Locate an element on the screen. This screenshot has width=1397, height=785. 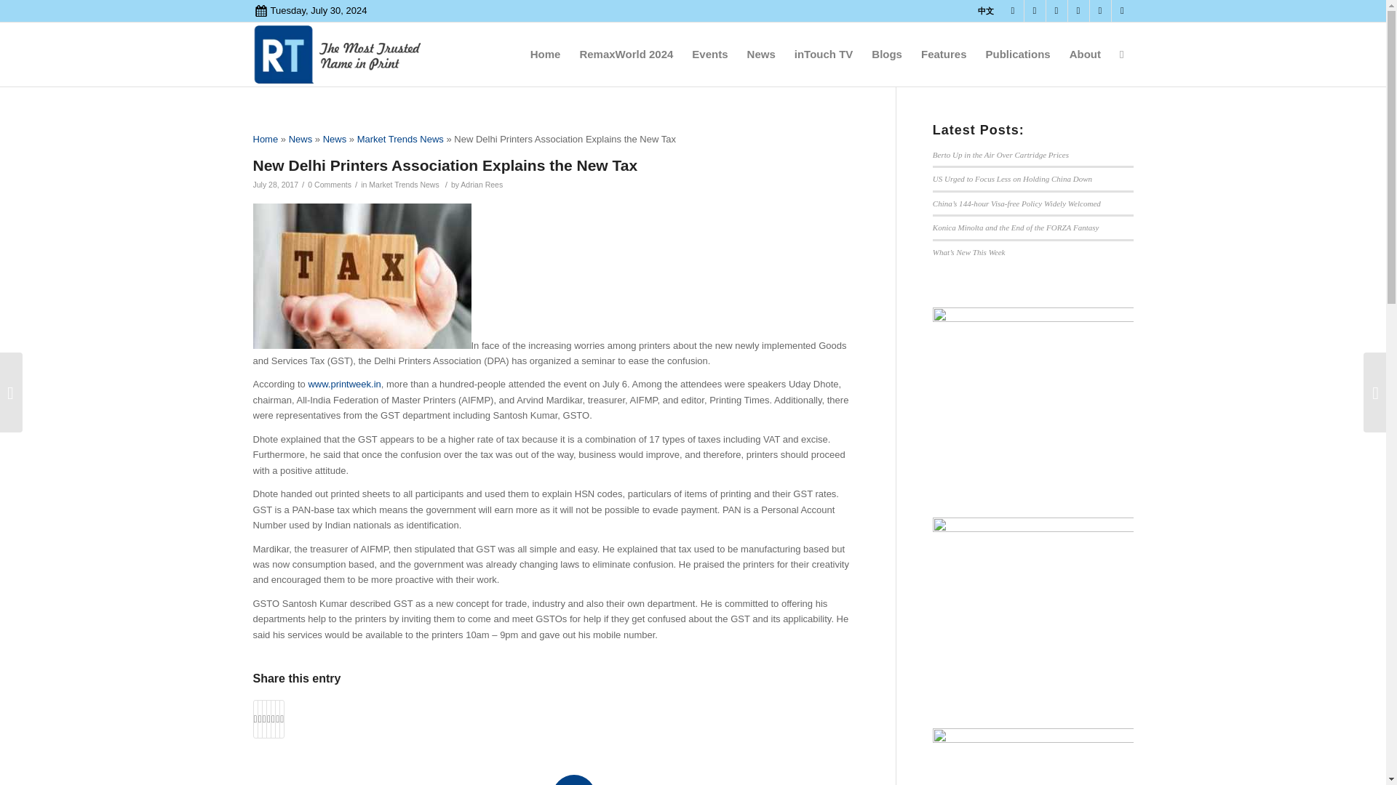
Facebook is located at coordinates (1013, 11).